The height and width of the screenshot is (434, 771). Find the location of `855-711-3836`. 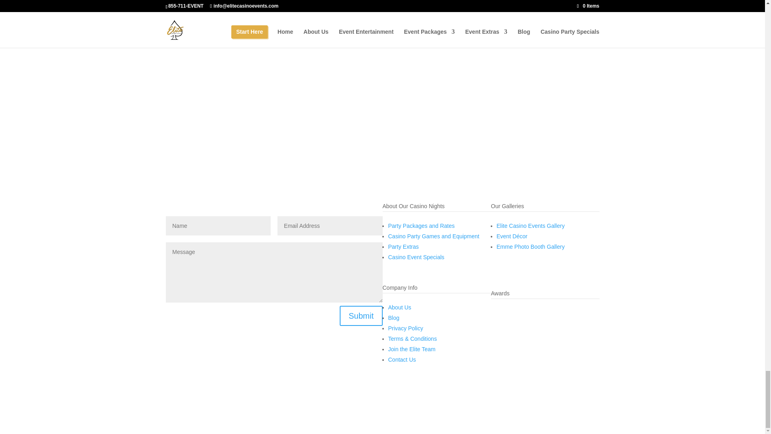

855-711-3836 is located at coordinates (195, 340).